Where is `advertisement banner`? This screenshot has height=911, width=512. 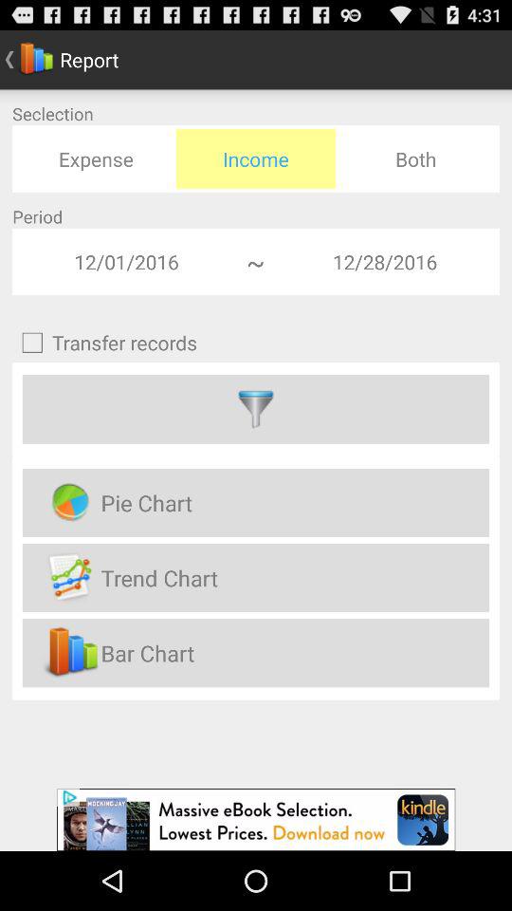 advertisement banner is located at coordinates (256, 820).